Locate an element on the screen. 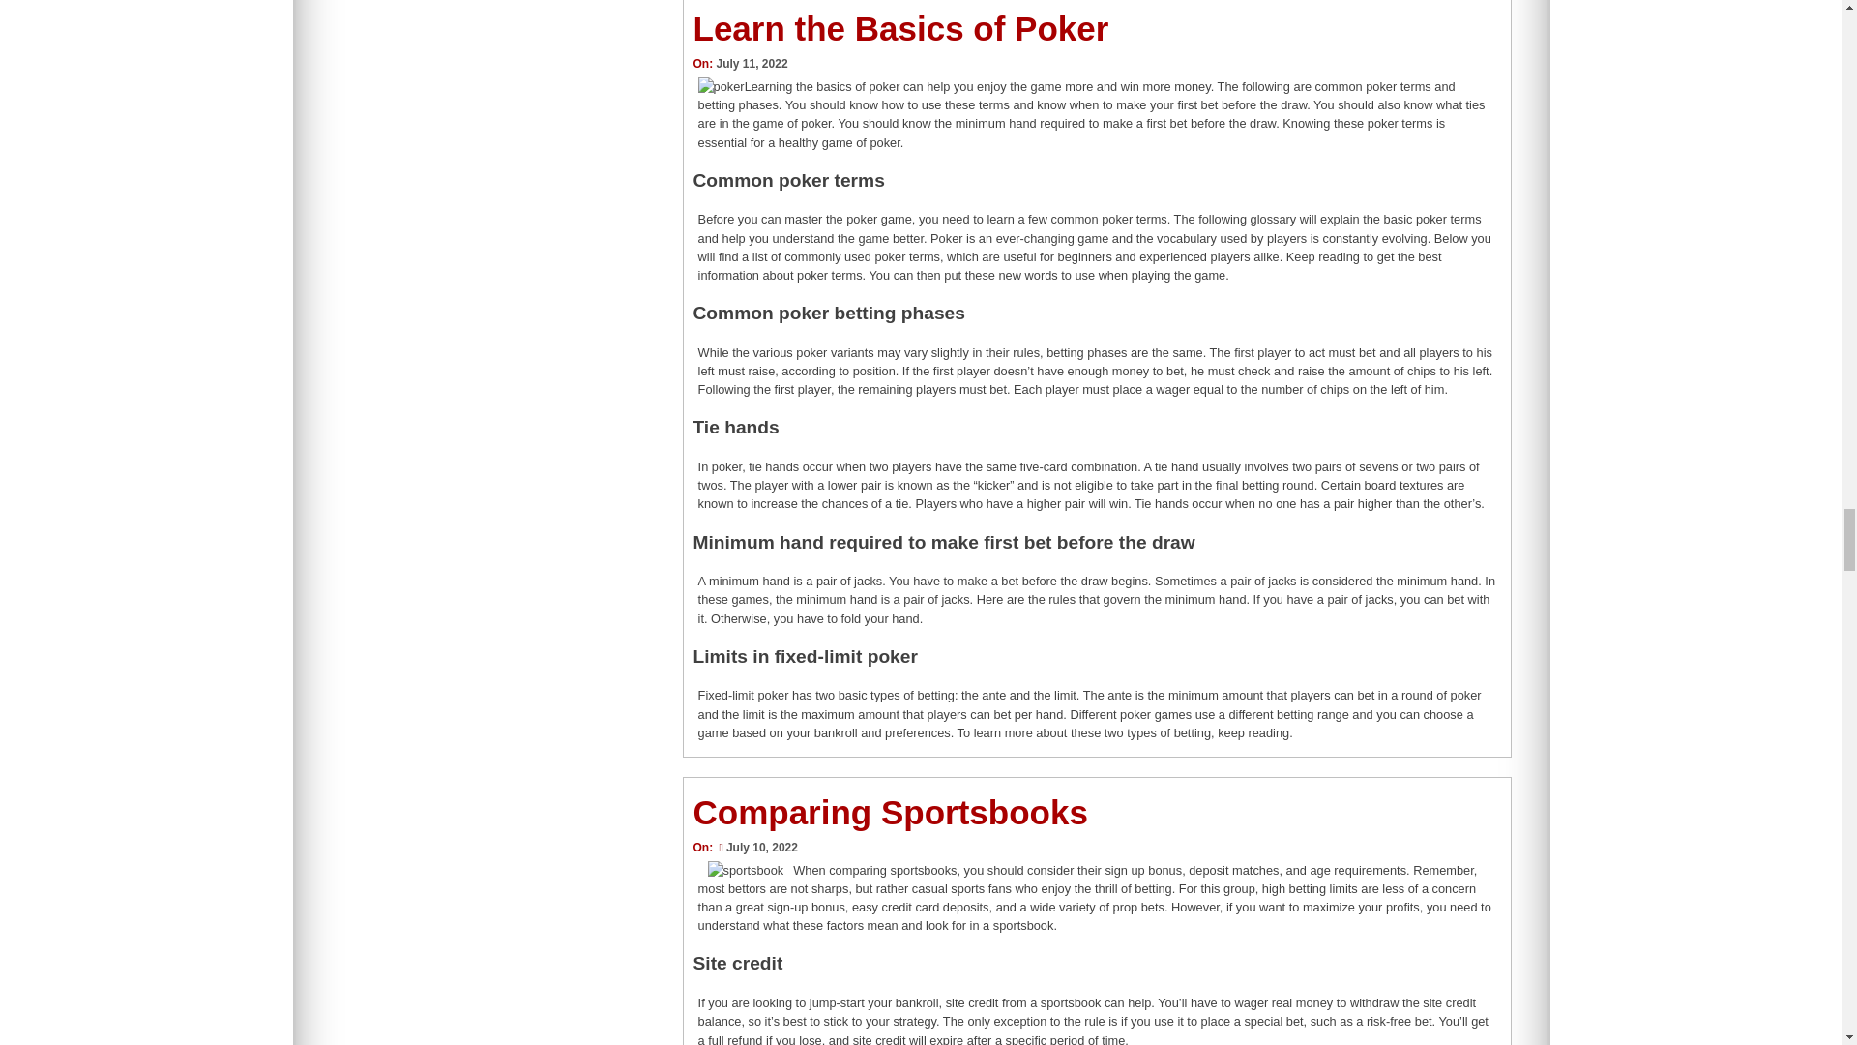 The height and width of the screenshot is (1045, 1857). July 11, 2022 is located at coordinates (751, 64).